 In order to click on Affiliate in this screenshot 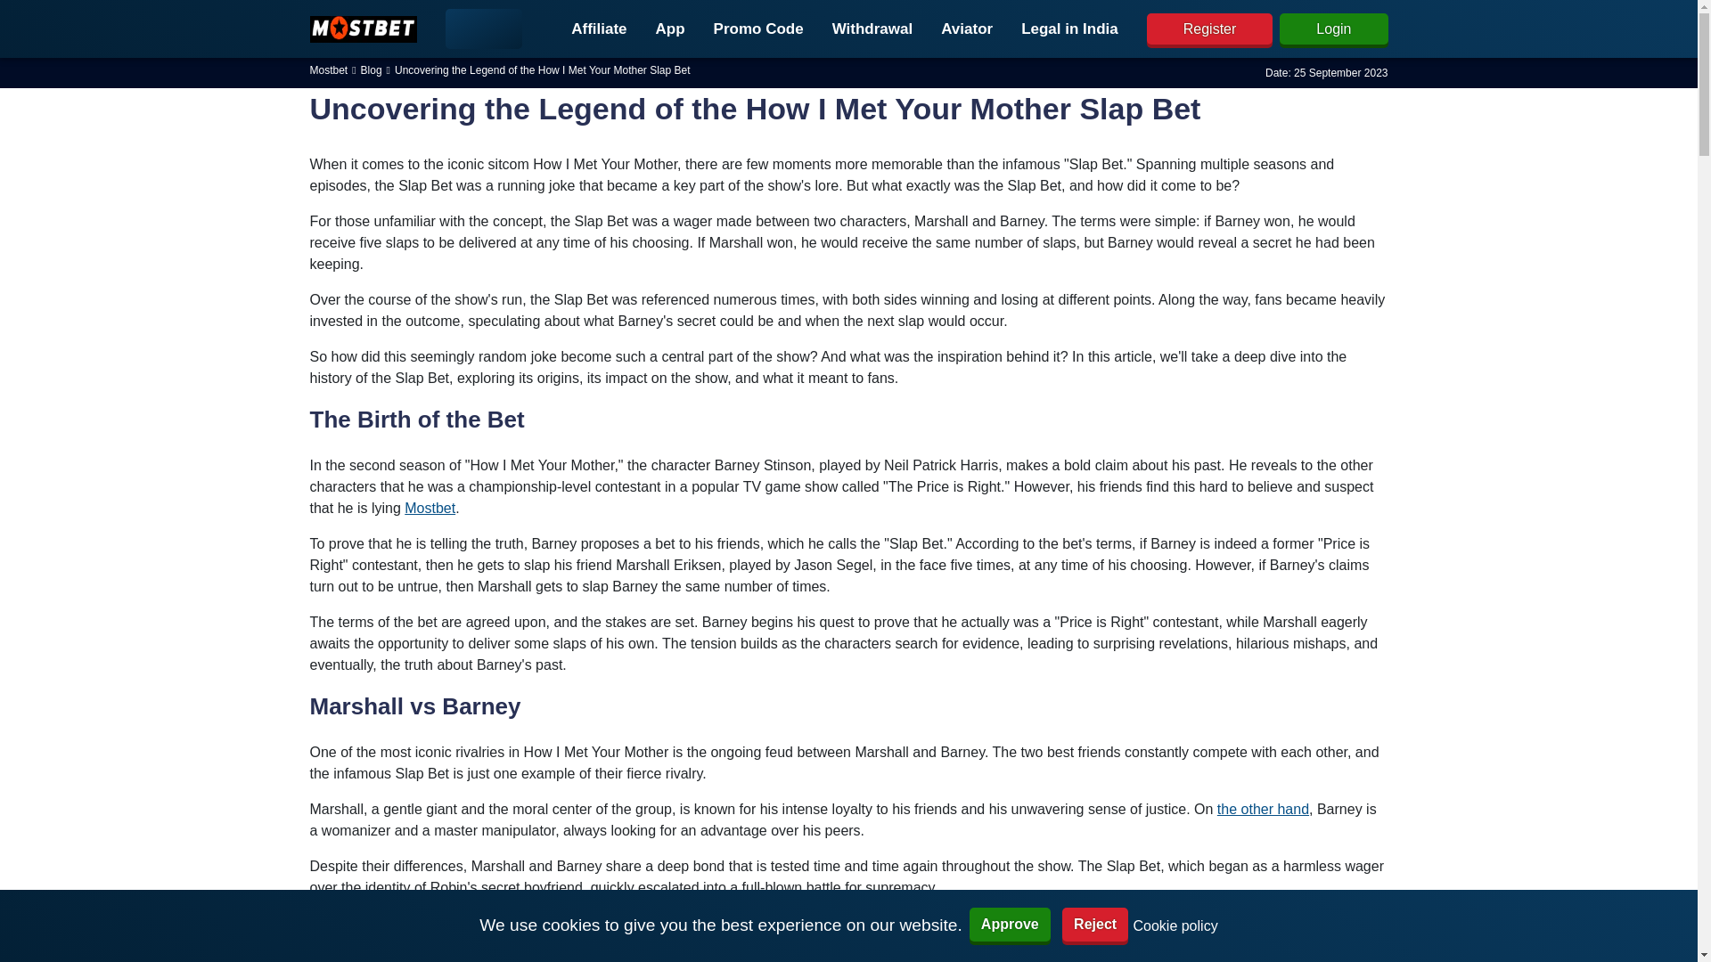, I will do `click(599, 29)`.